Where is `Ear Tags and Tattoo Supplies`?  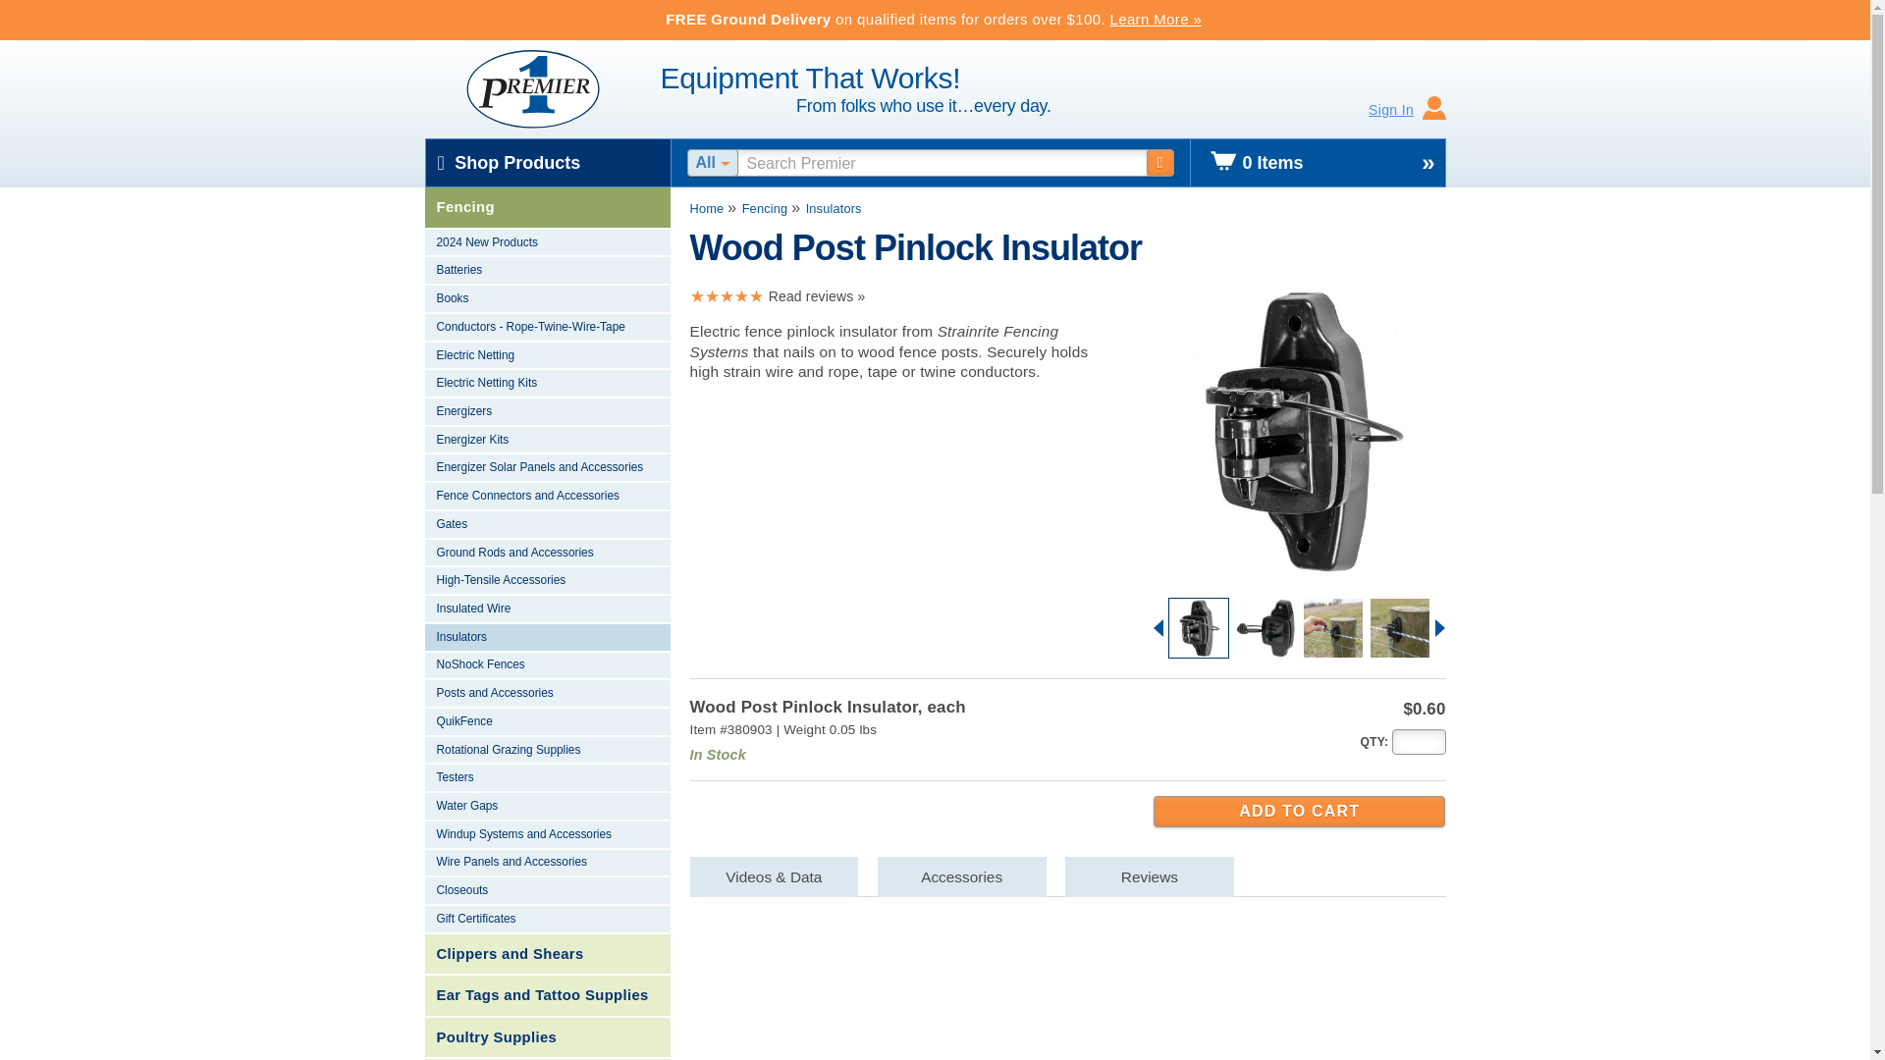 Ear Tags and Tattoo Supplies is located at coordinates (546, 995).